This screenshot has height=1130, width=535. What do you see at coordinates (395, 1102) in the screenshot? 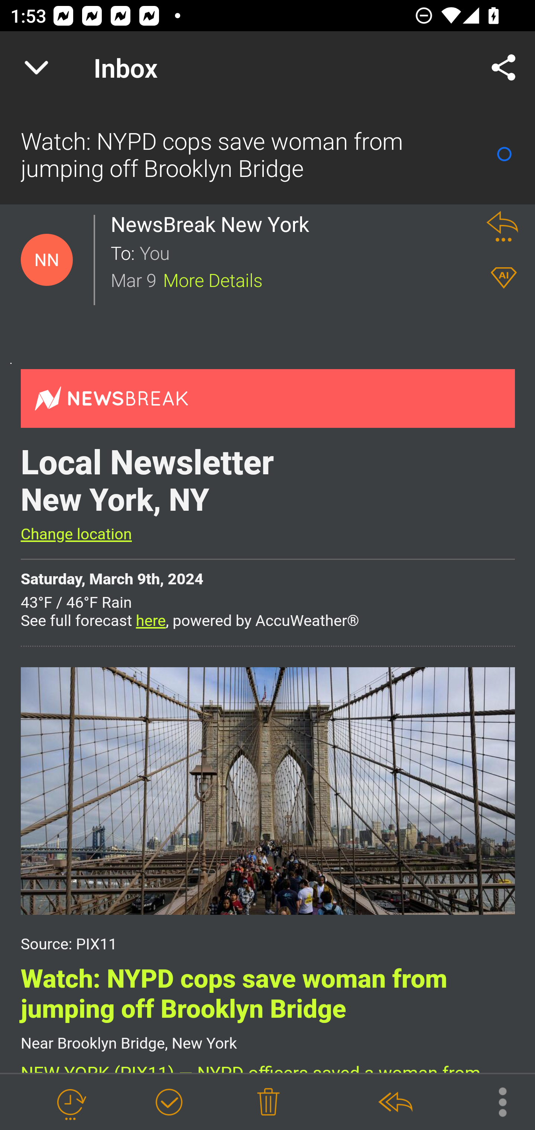
I see `Reply All` at bounding box center [395, 1102].